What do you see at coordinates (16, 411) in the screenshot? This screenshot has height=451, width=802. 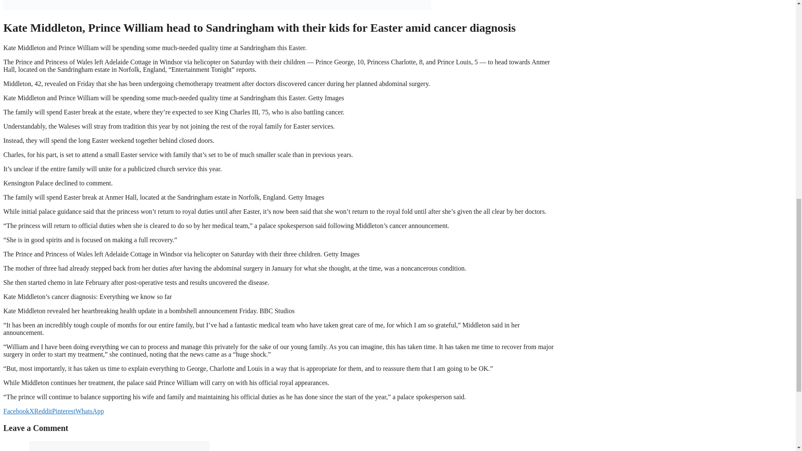 I see `Facebook` at bounding box center [16, 411].